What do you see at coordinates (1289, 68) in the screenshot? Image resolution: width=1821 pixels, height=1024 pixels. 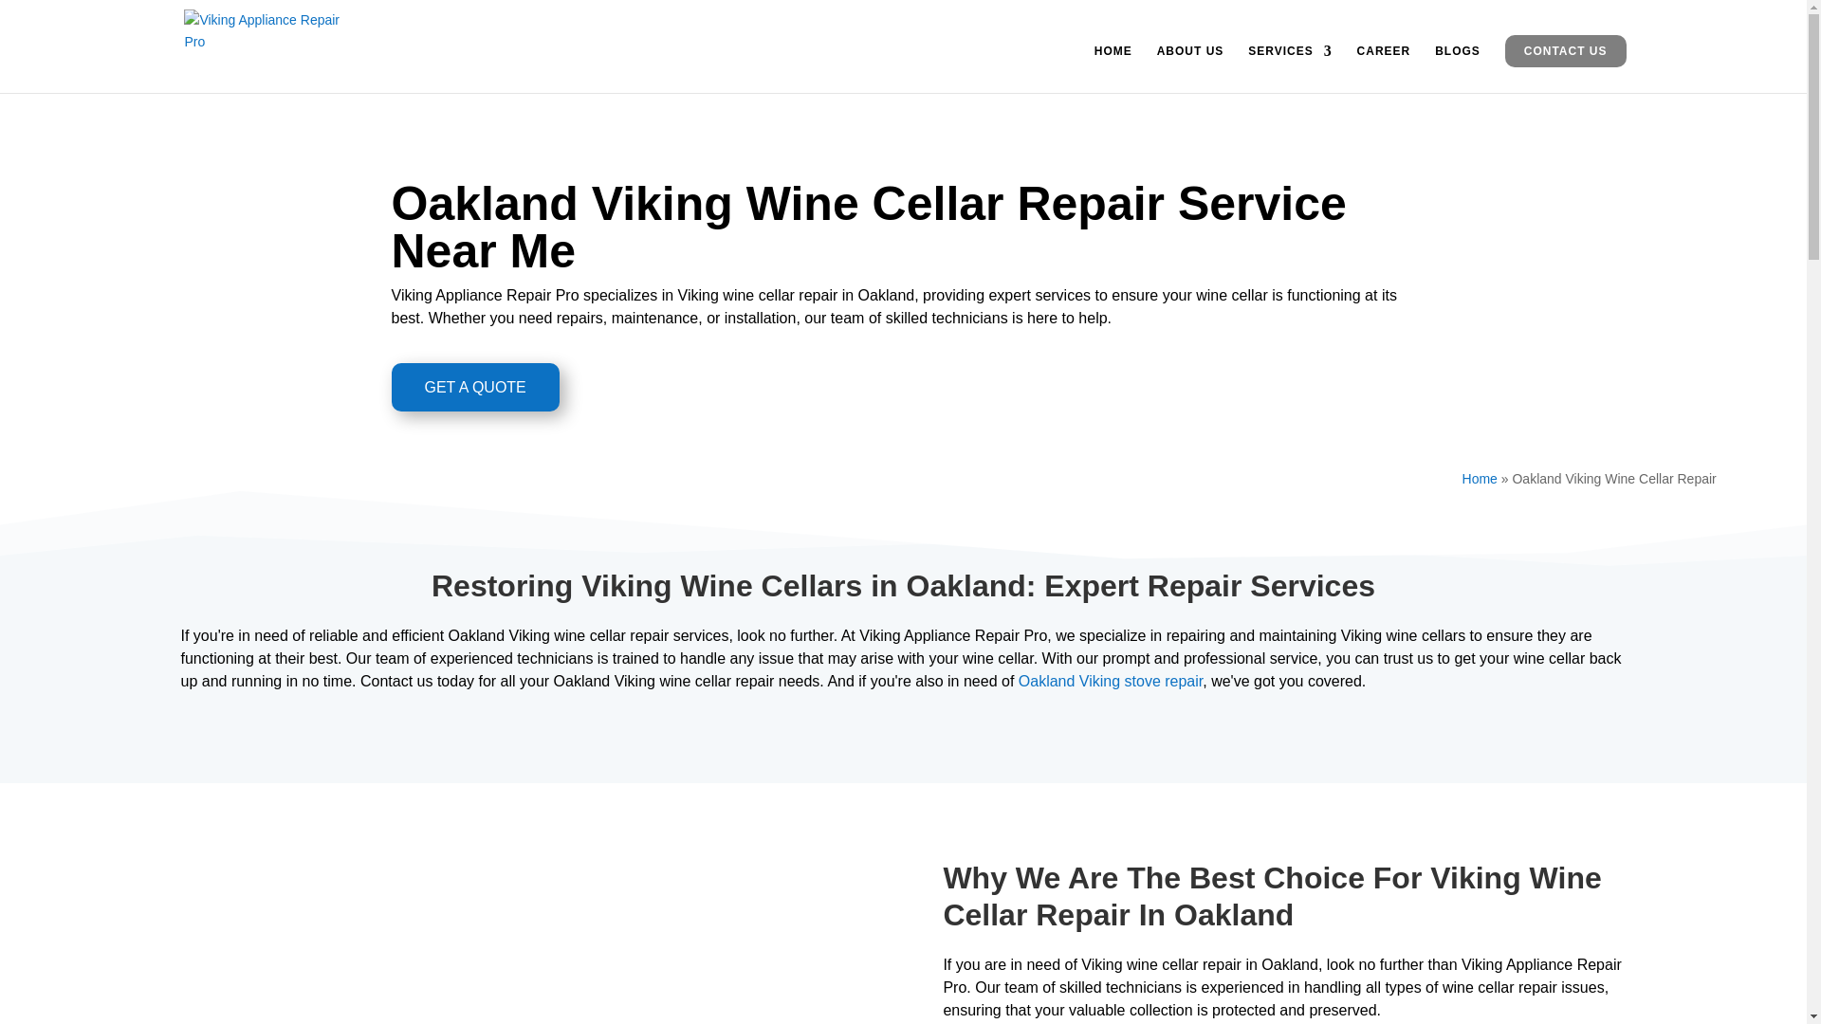 I see `SERVICES` at bounding box center [1289, 68].